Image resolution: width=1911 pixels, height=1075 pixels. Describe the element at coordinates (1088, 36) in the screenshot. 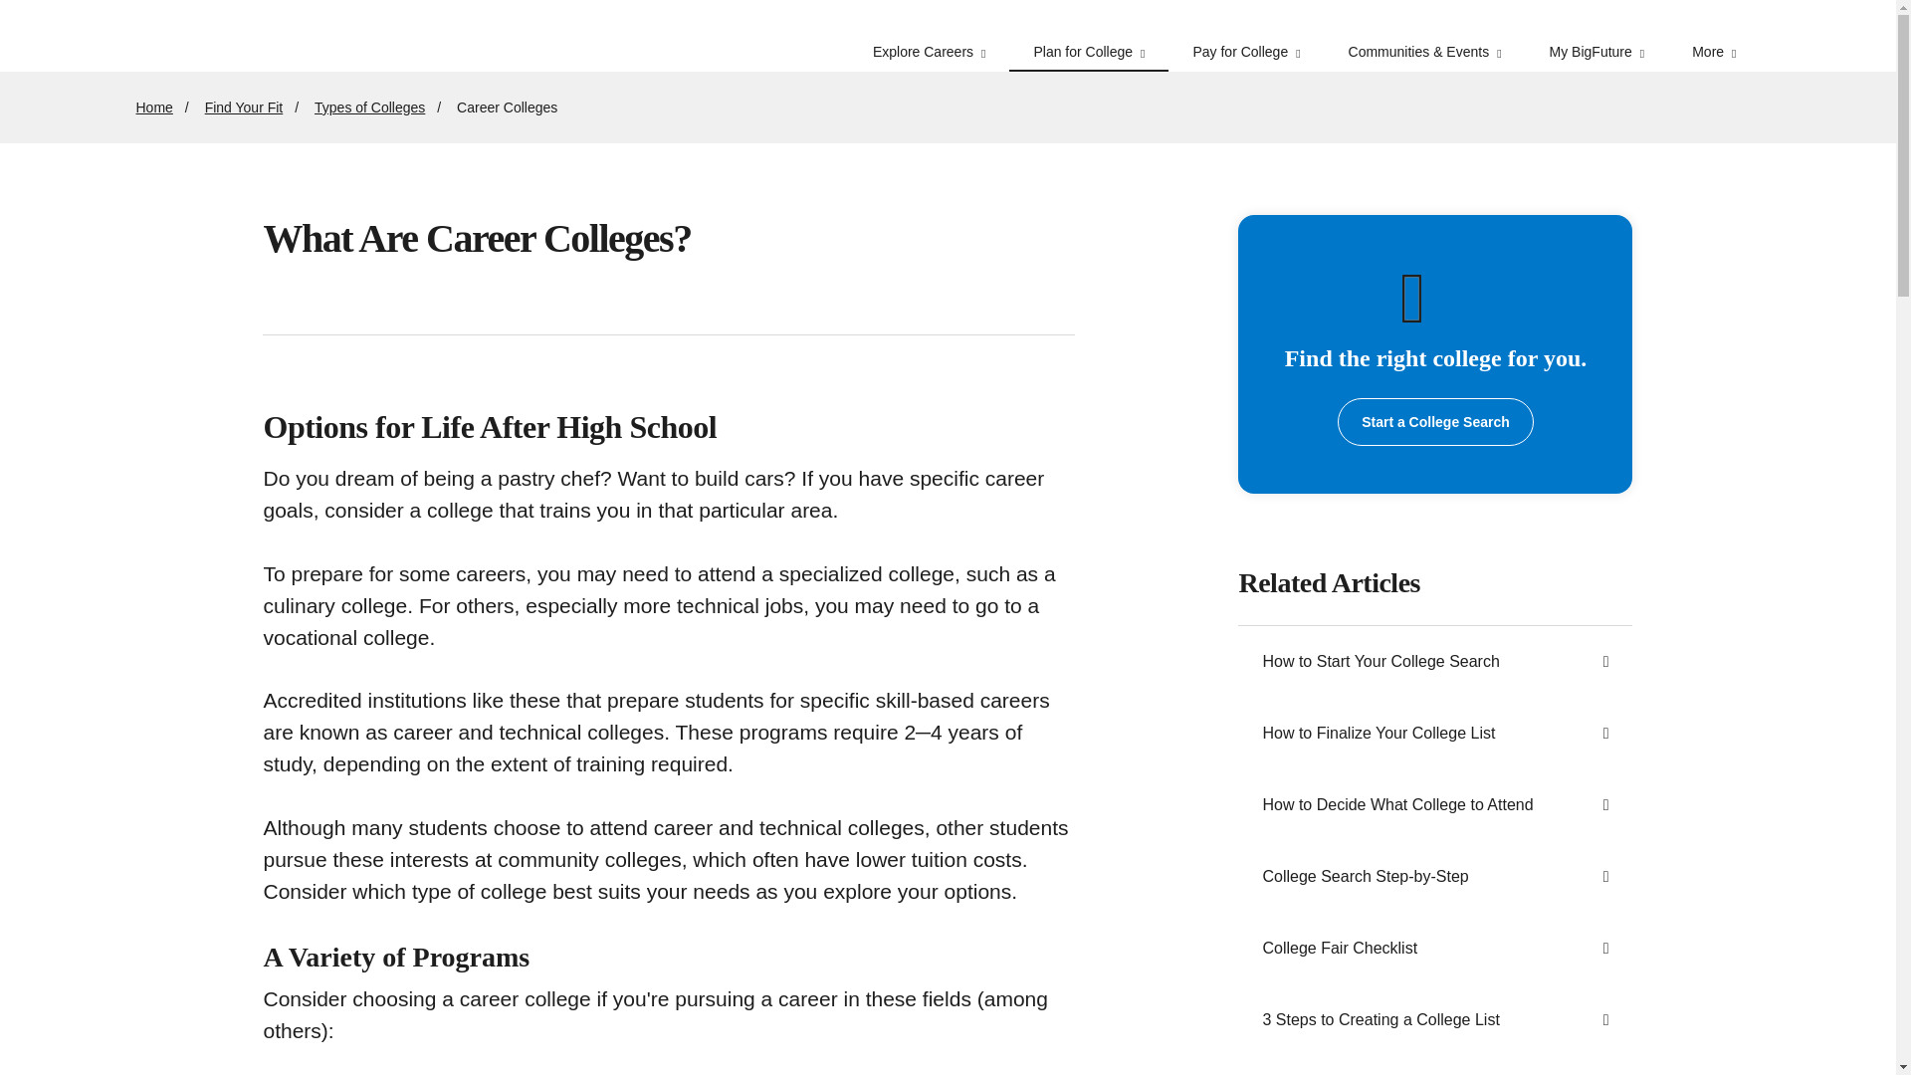

I see `Plan for College` at that location.